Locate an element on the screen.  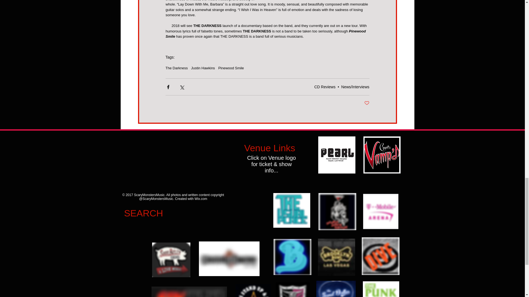
Pinewood Smile is located at coordinates (231, 68).